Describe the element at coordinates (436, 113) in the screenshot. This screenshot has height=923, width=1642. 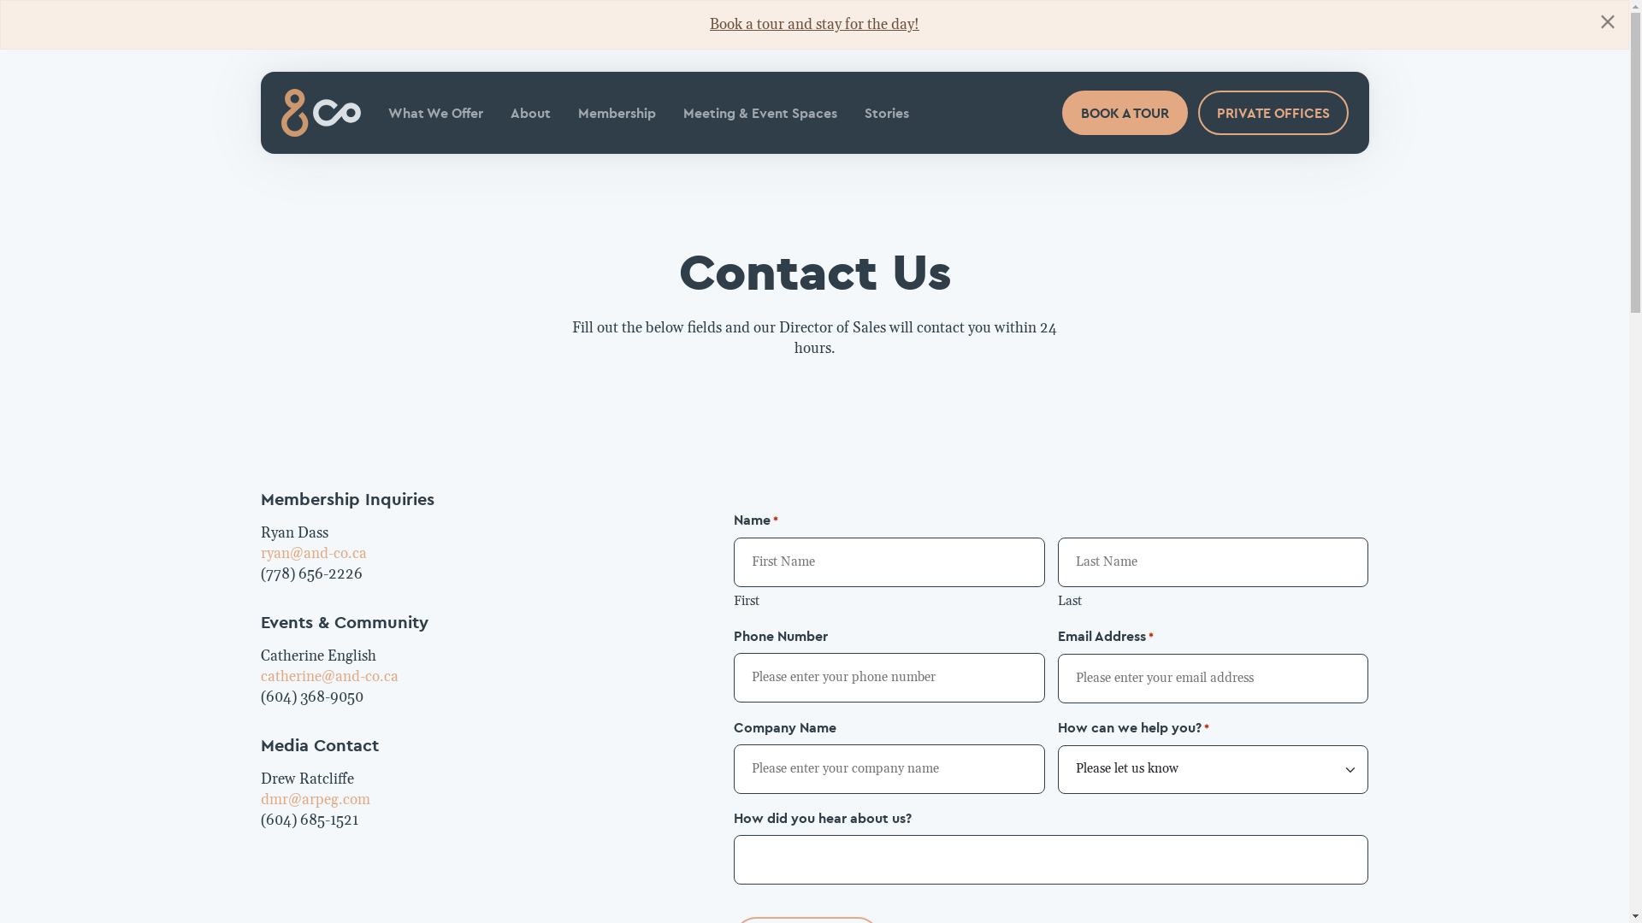
I see `What We Offer` at that location.